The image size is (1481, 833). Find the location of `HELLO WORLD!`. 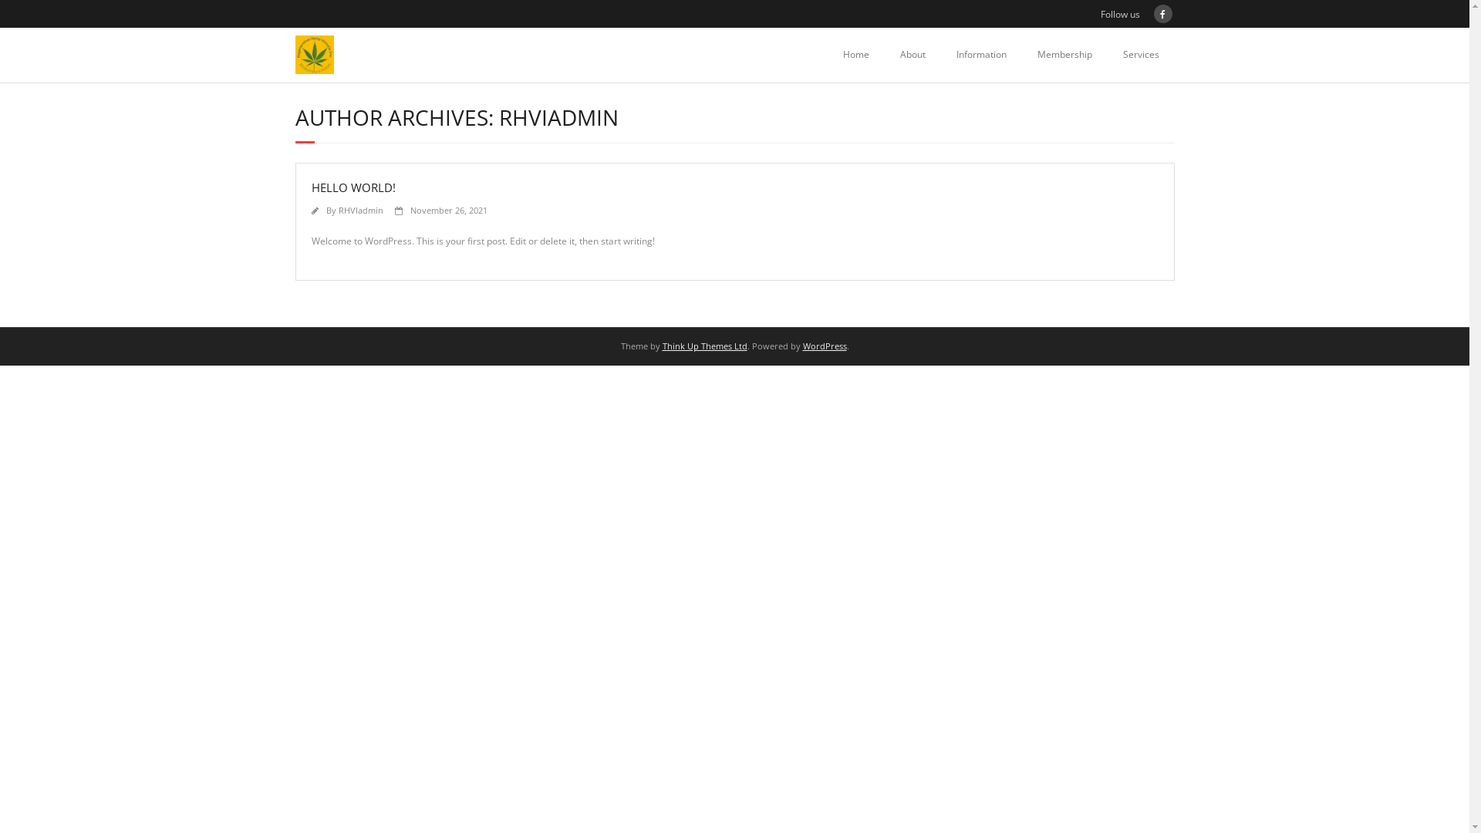

HELLO WORLD! is located at coordinates (353, 187).